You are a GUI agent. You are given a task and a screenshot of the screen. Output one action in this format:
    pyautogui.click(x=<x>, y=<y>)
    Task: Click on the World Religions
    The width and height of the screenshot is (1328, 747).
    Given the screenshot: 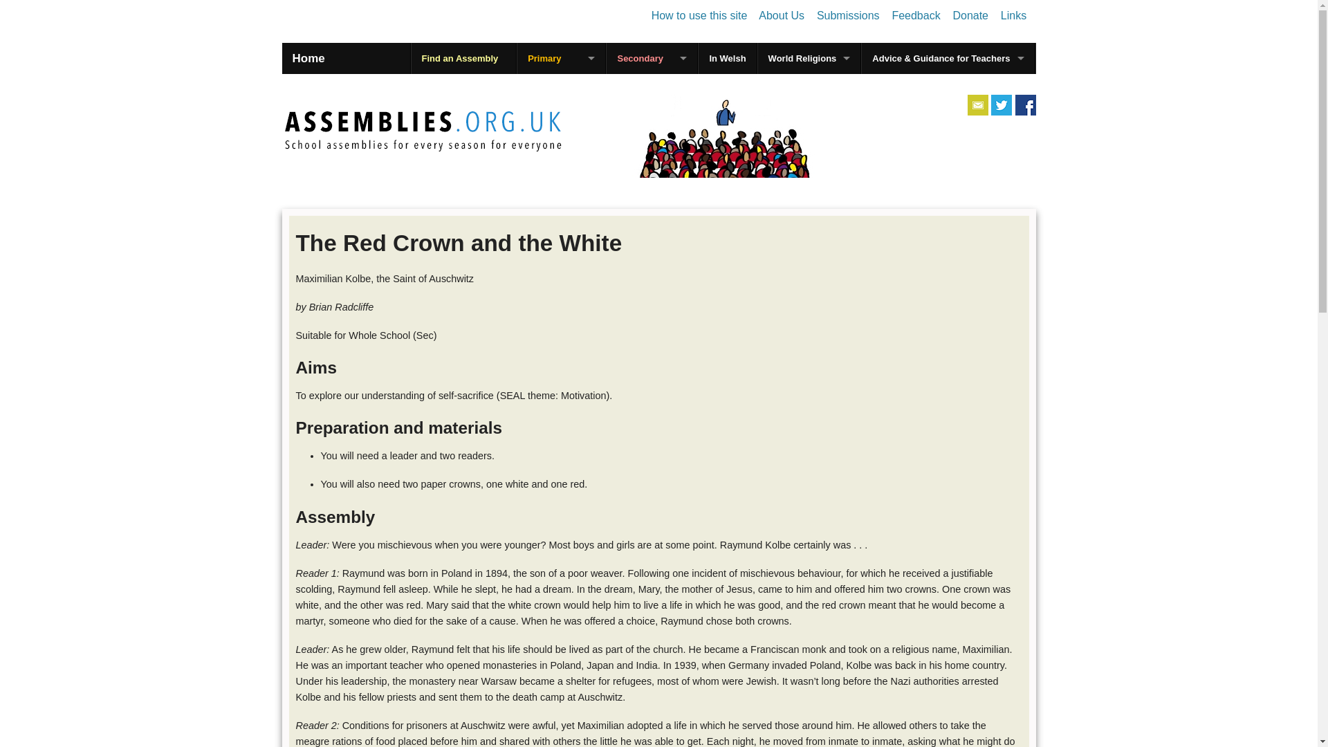 What is the action you would take?
    pyautogui.click(x=809, y=58)
    